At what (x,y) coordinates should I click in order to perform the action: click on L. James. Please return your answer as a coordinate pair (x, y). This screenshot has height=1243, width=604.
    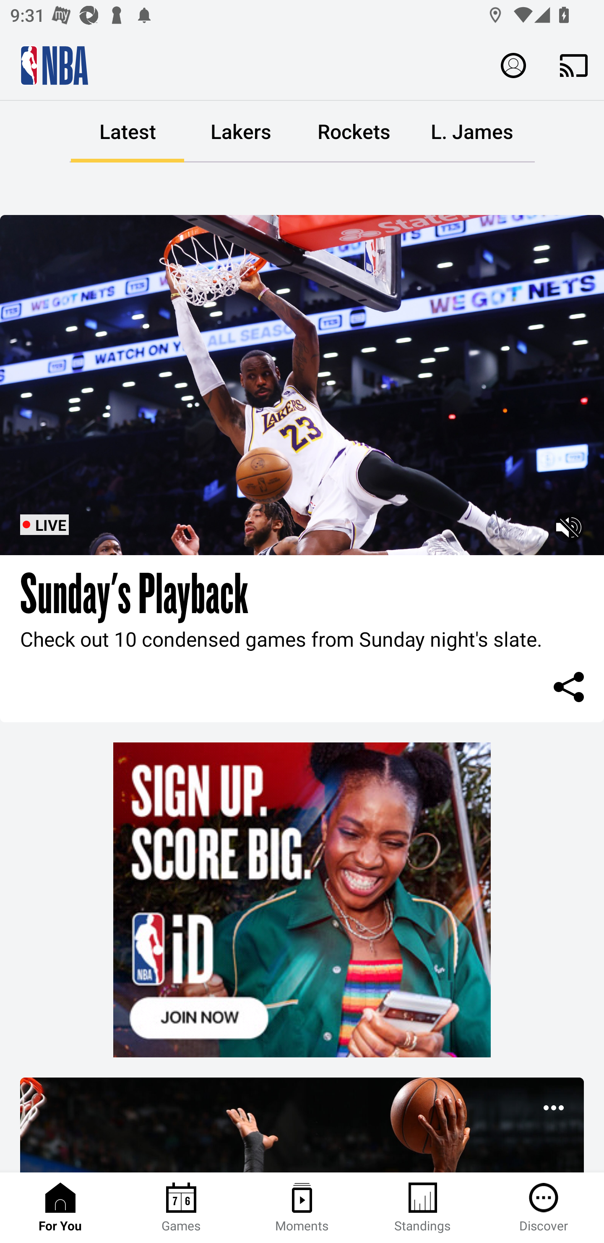
    Looking at the image, I should click on (472, 132).